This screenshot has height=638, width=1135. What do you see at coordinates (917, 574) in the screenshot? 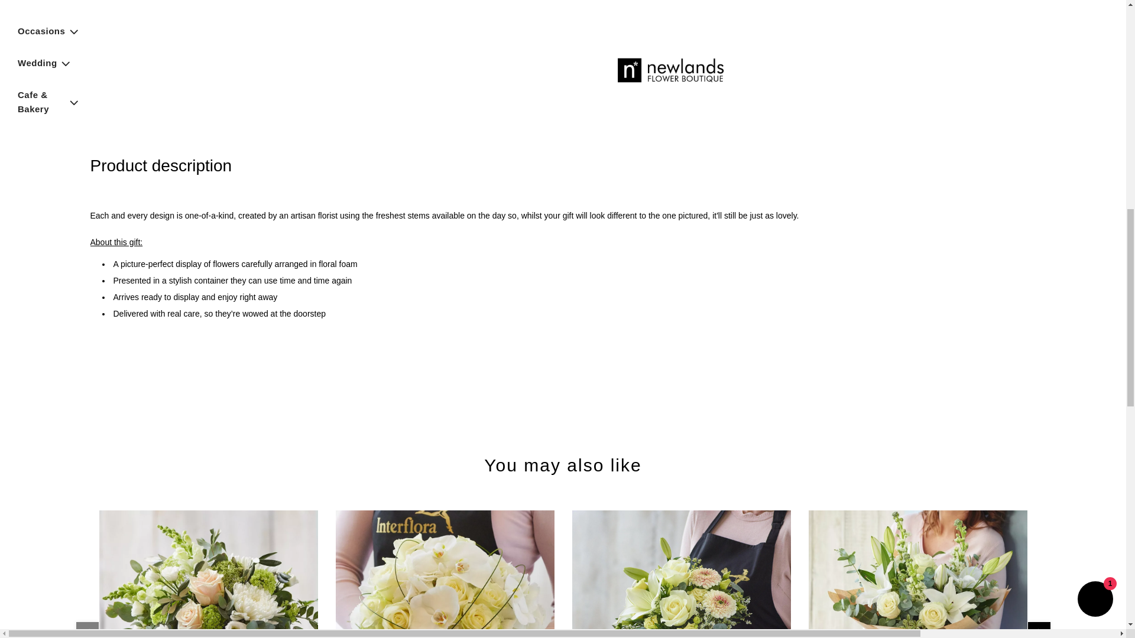
I see `White Rose and Lily Bouquet` at bounding box center [917, 574].